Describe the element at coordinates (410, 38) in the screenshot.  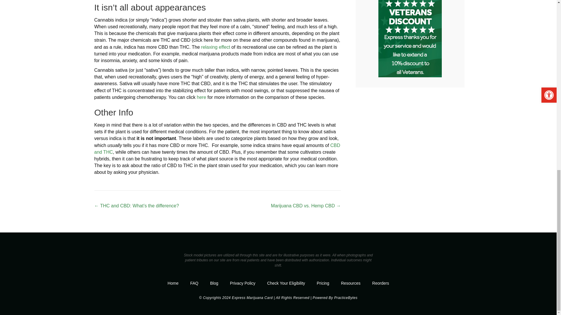
I see `vetSideBar` at that location.